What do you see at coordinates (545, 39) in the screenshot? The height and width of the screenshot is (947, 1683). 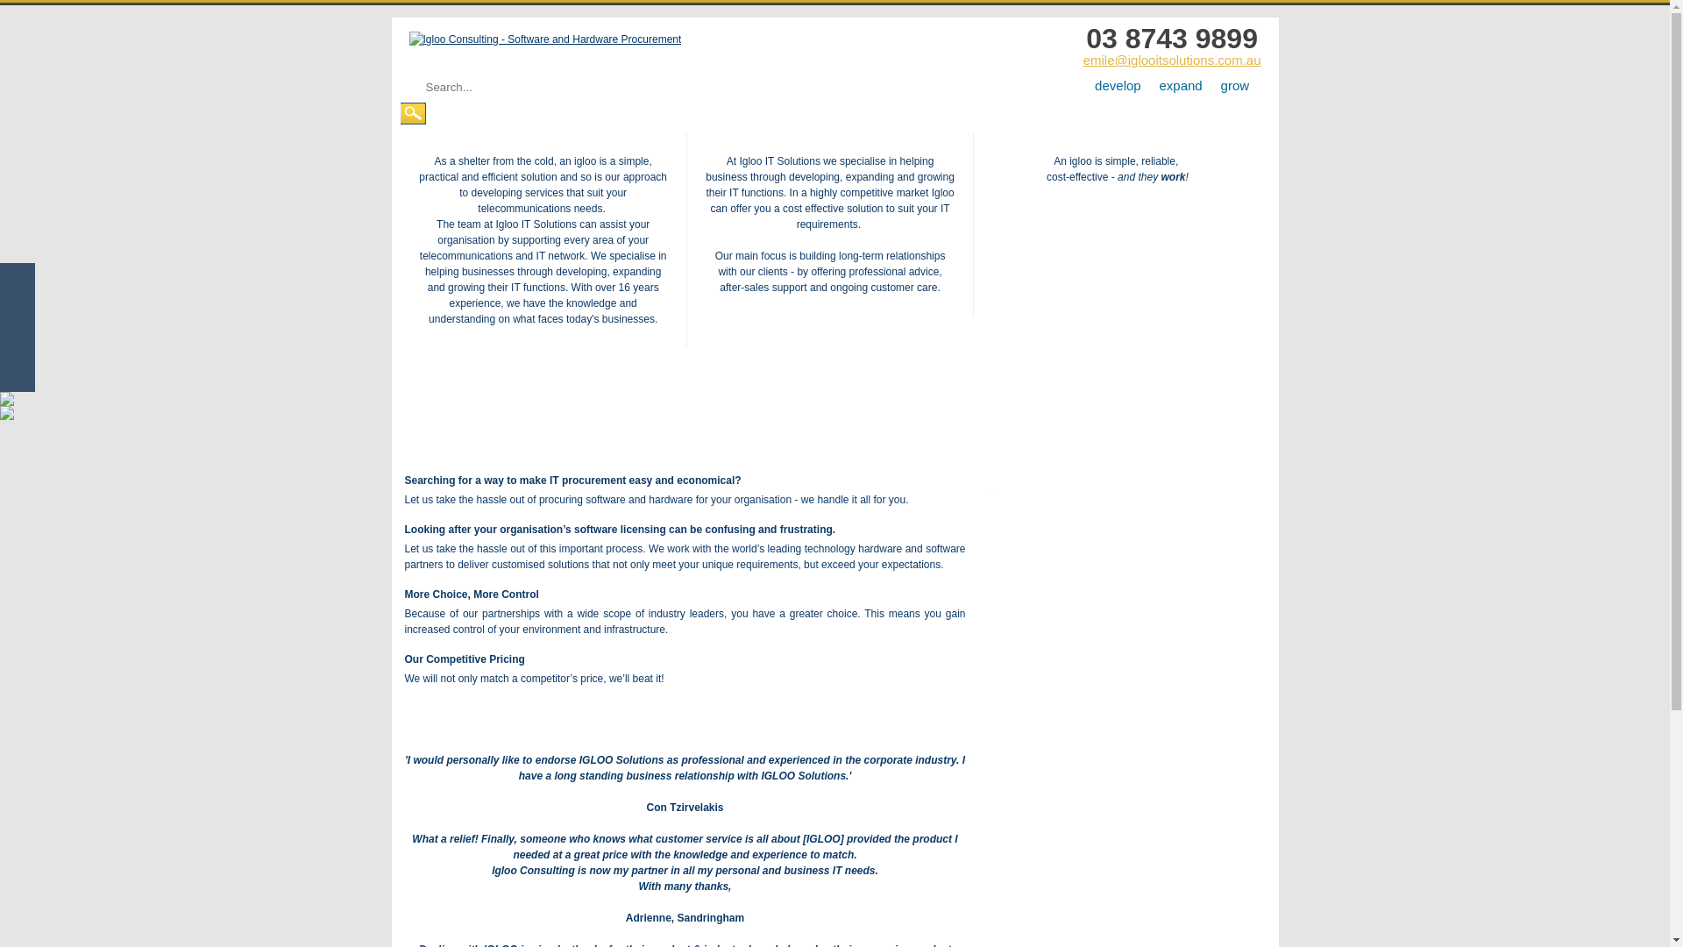 I see `Igloo Consulting - Software and Hardware Procurement` at bounding box center [545, 39].